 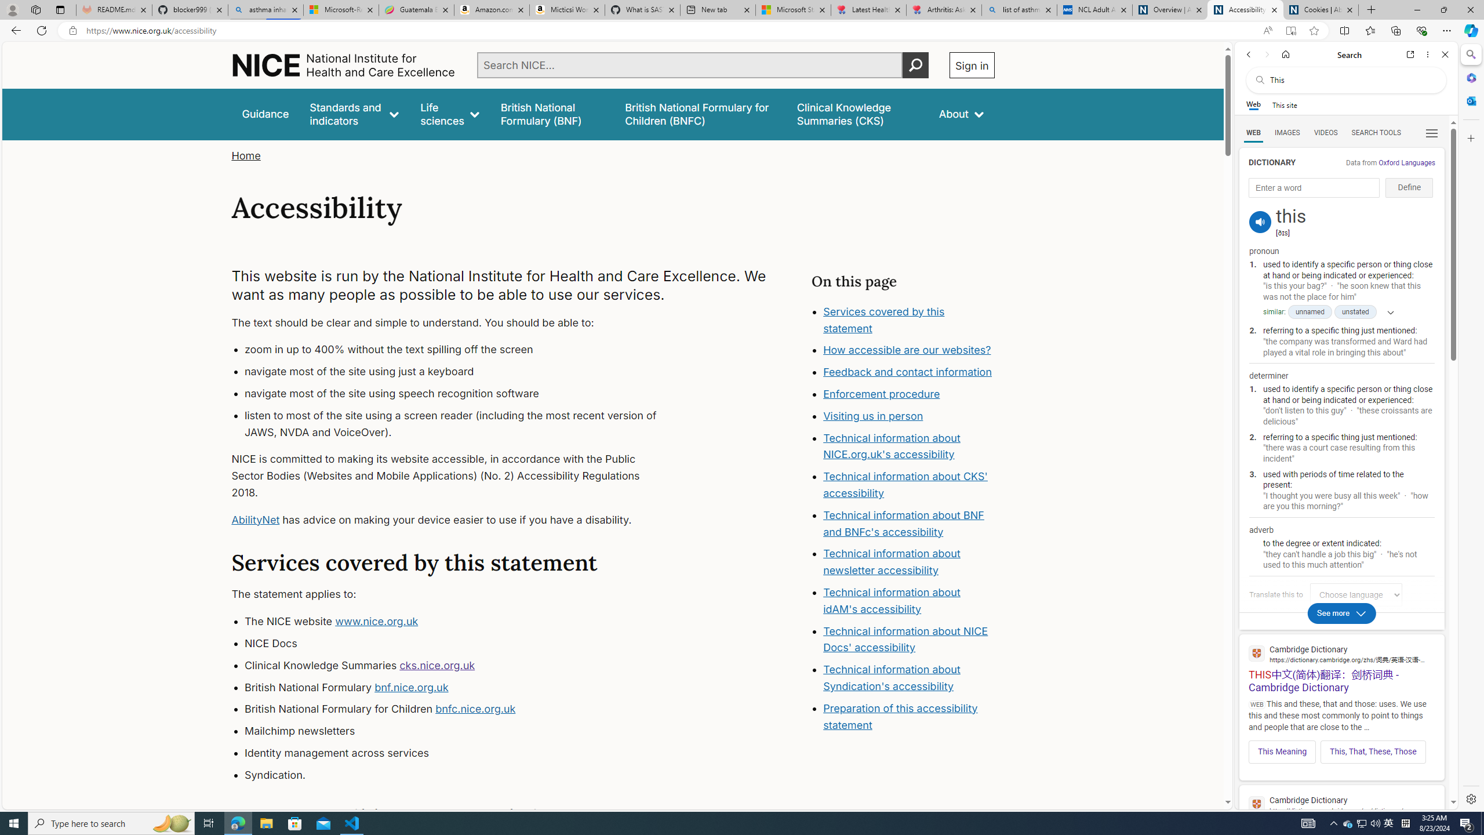 What do you see at coordinates (873, 415) in the screenshot?
I see `Visiting us in person` at bounding box center [873, 415].